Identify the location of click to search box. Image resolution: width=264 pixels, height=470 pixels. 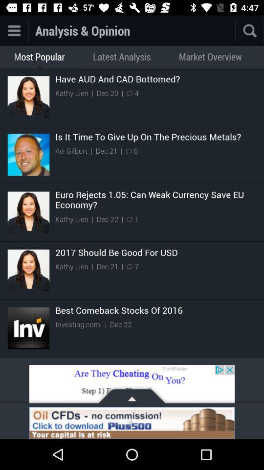
(235, 30).